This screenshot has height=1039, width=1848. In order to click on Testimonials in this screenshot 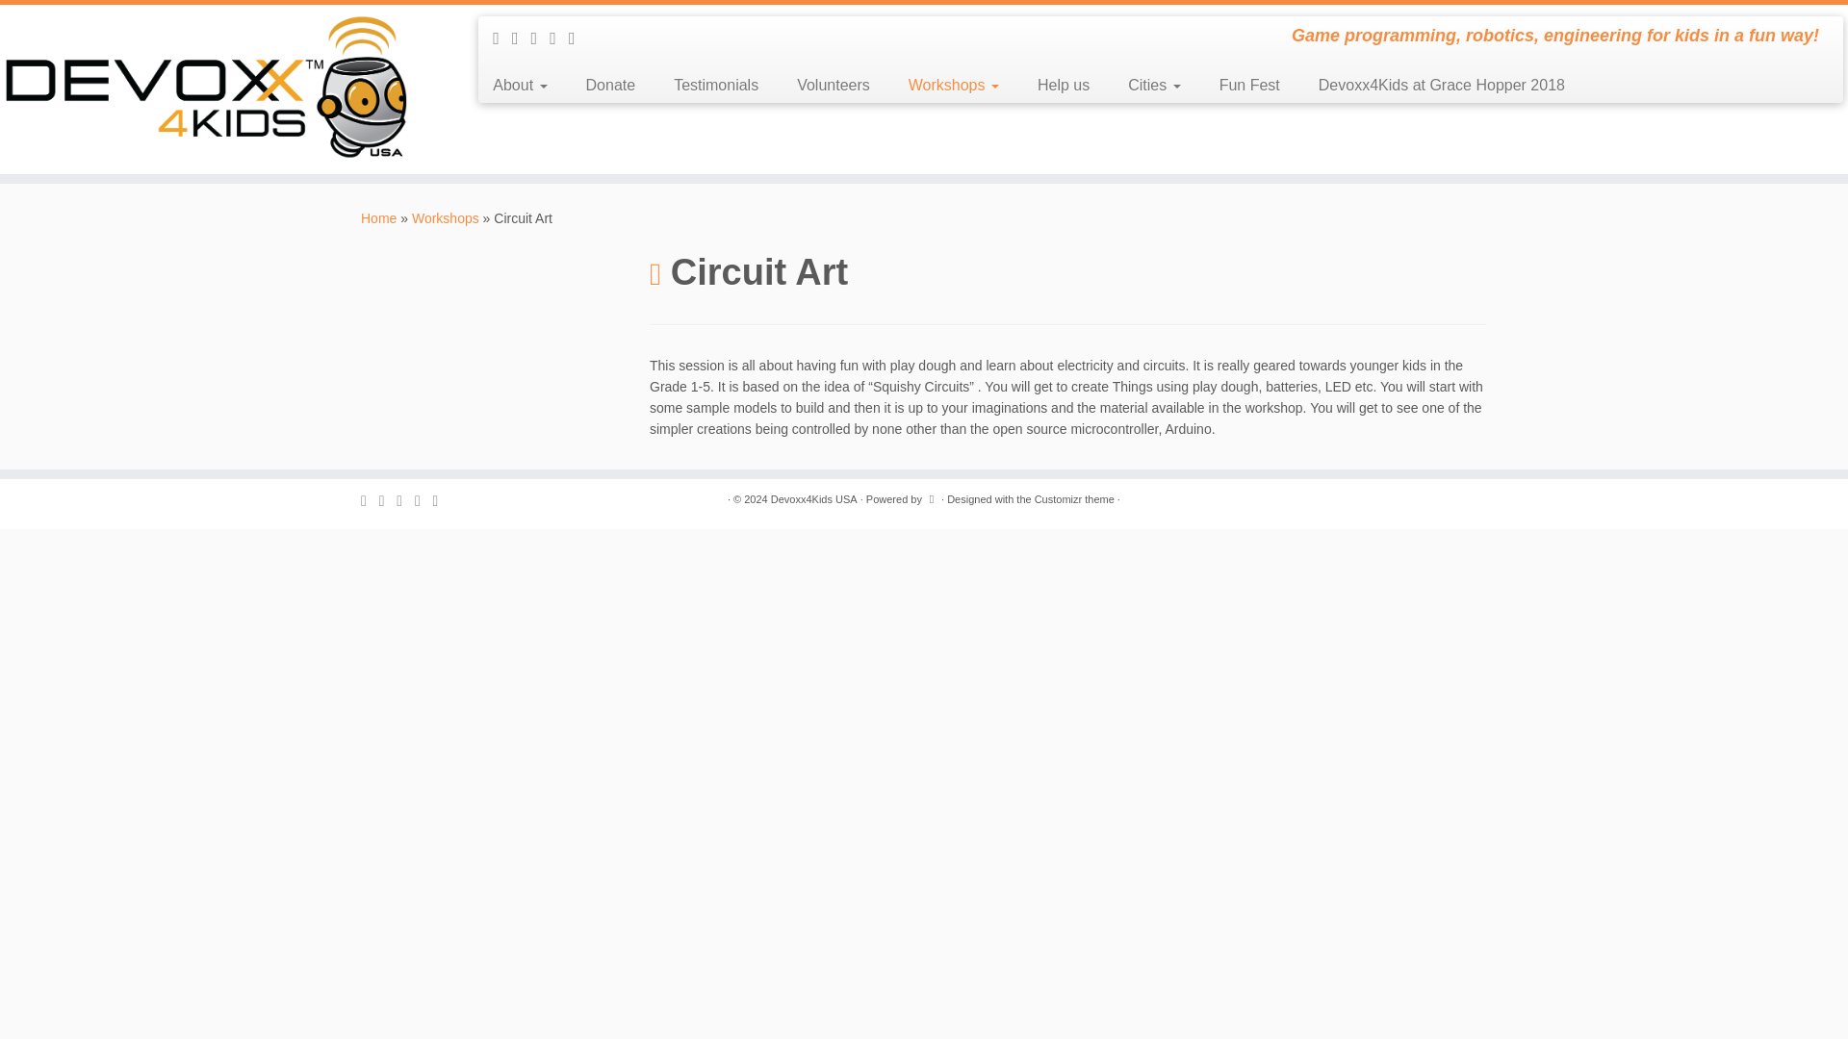, I will do `click(716, 85)`.